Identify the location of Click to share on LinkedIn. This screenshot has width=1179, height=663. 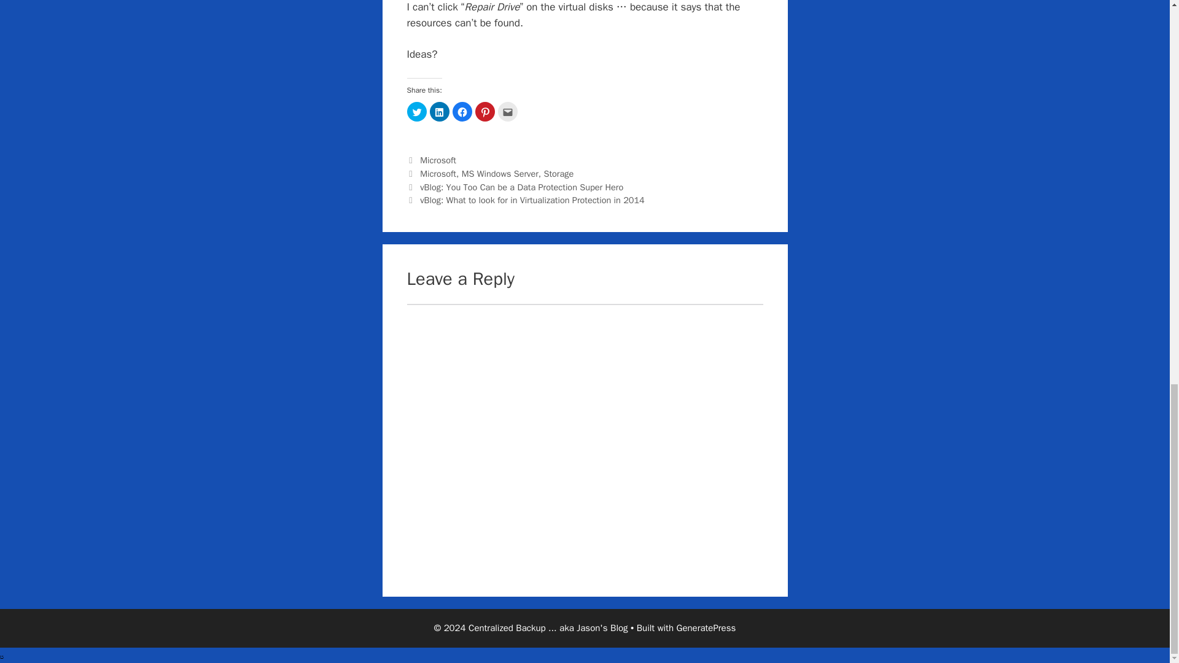
(440, 112).